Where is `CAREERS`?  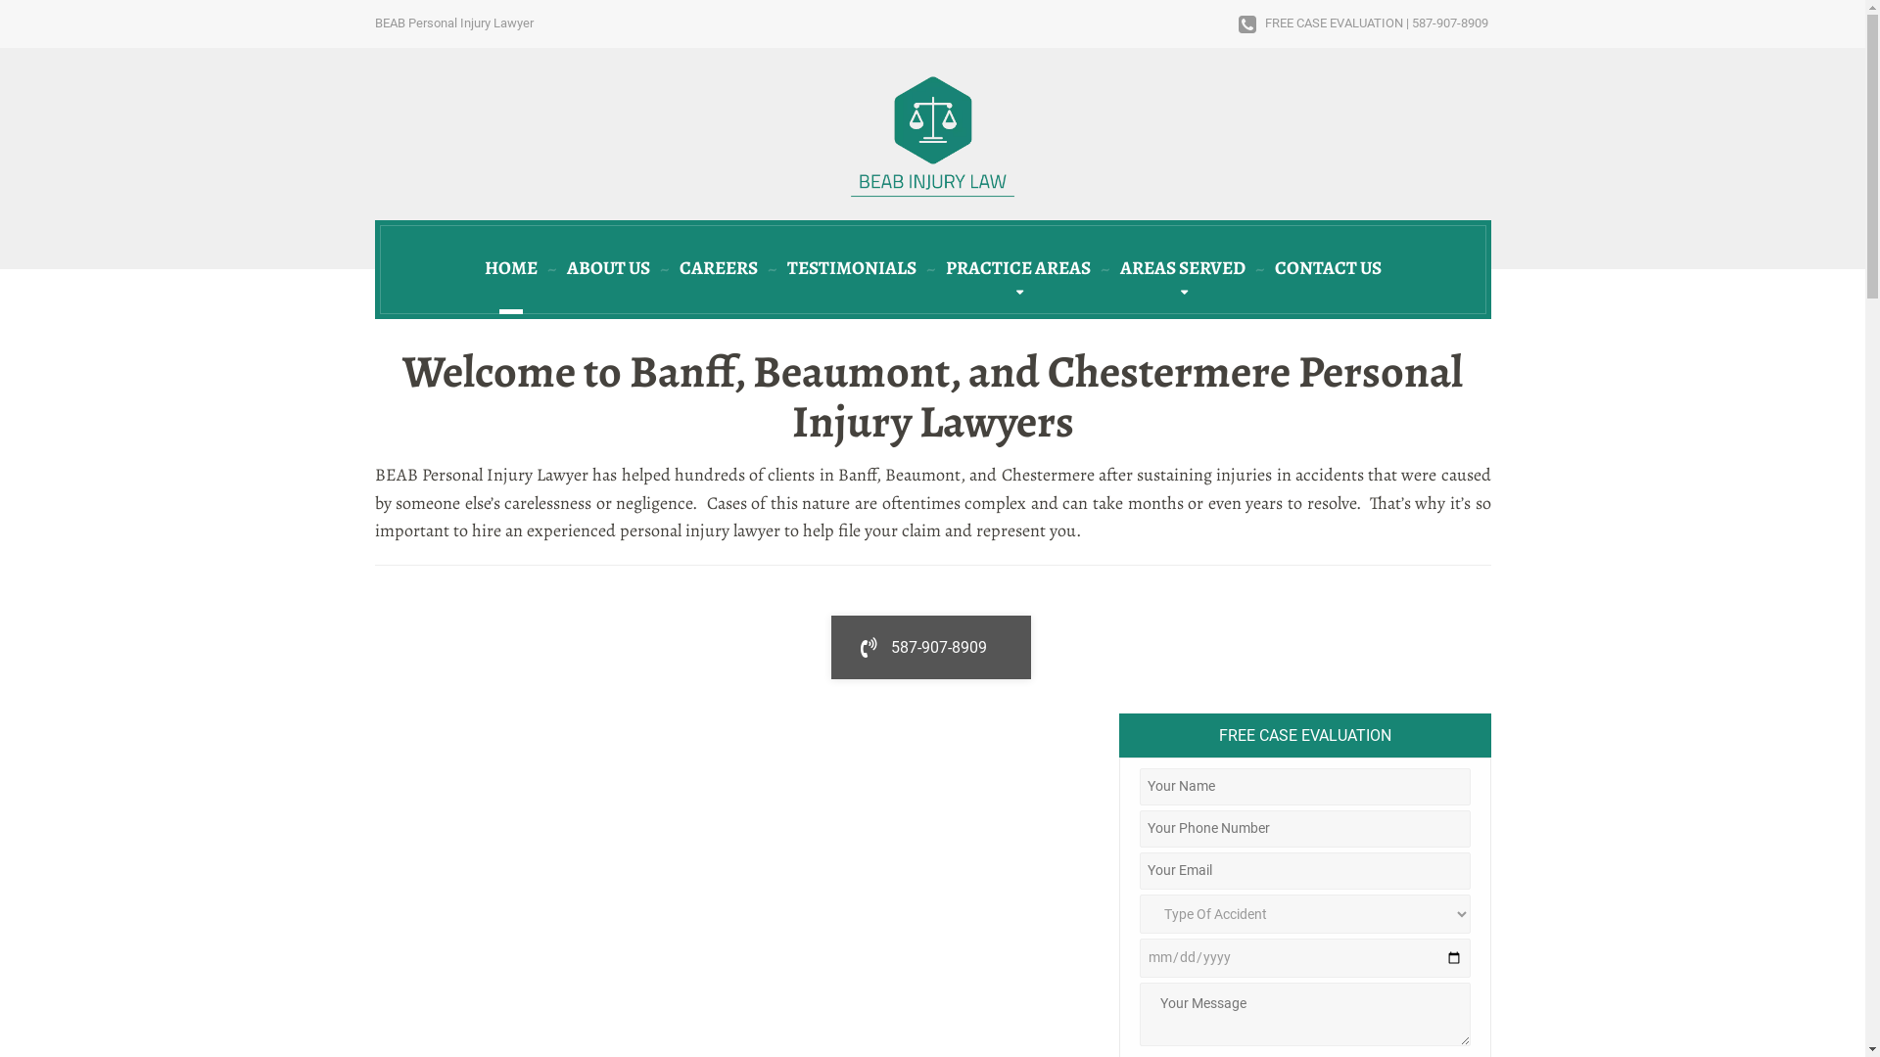
CAREERS is located at coordinates (718, 270).